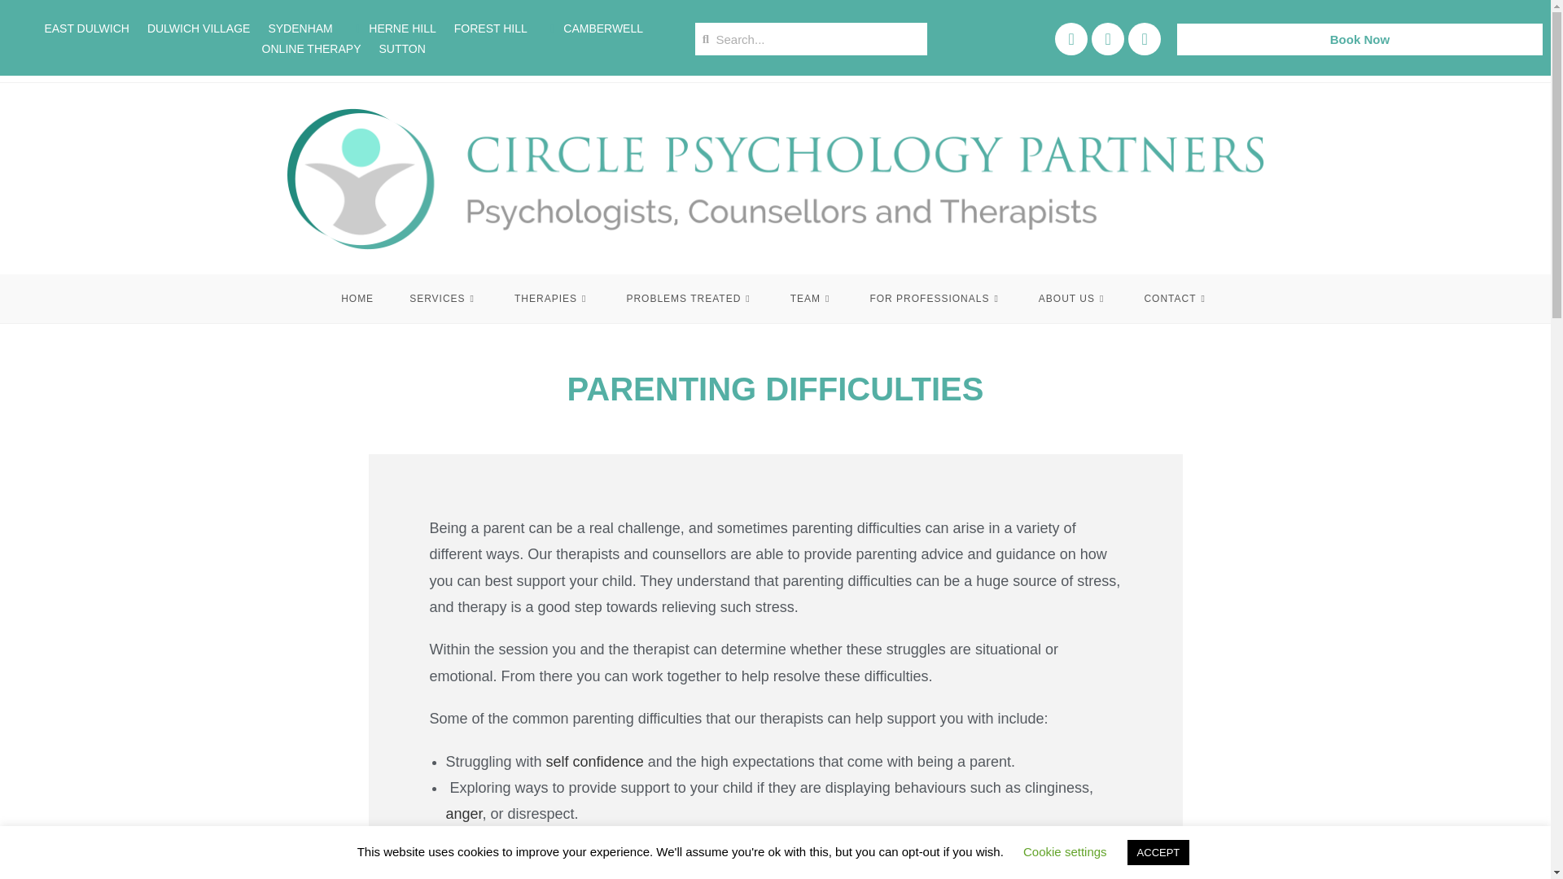 The width and height of the screenshot is (1563, 879). Describe the element at coordinates (300, 28) in the screenshot. I see `SYDENHAM` at that location.